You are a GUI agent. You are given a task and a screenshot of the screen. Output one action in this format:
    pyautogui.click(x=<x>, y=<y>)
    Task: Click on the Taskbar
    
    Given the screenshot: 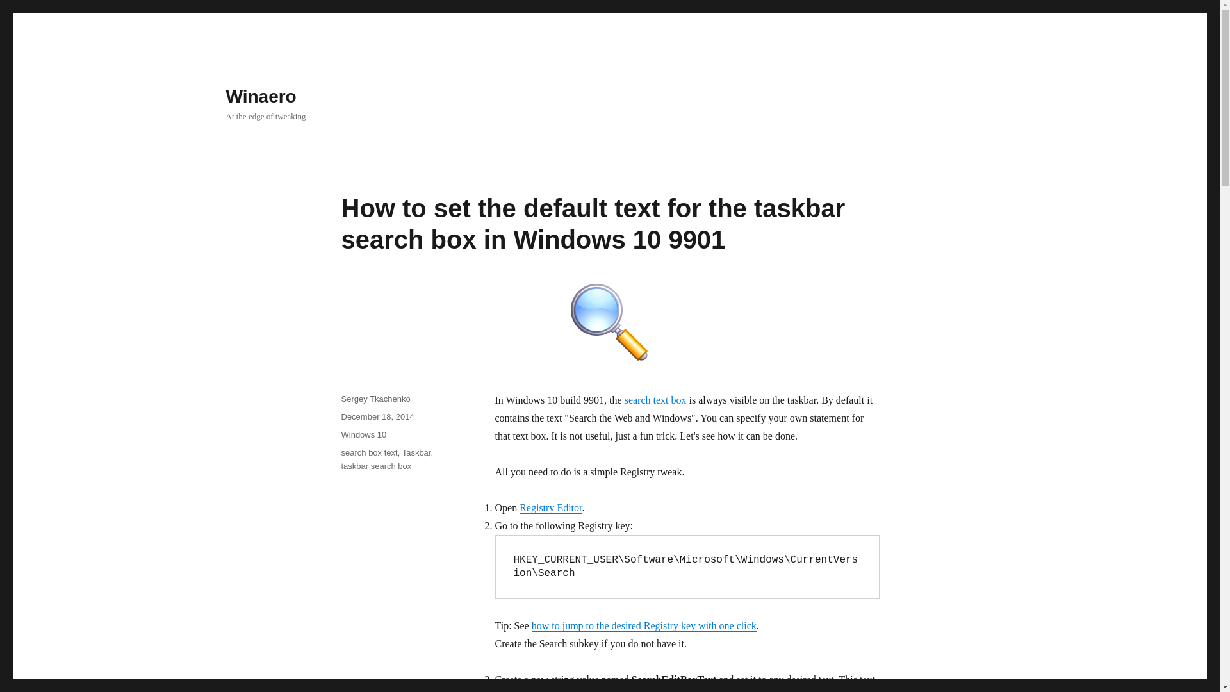 What is the action you would take?
    pyautogui.click(x=416, y=452)
    